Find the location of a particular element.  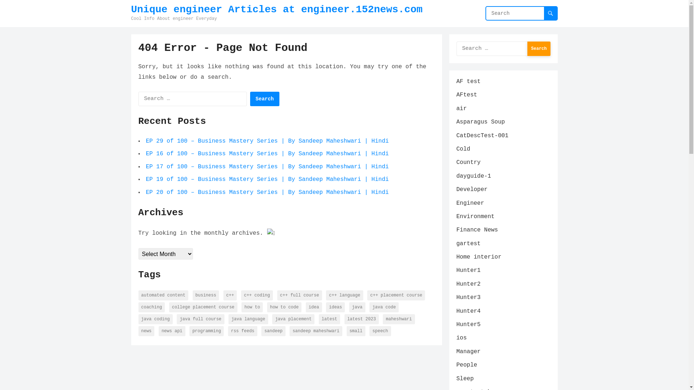

Manager is located at coordinates (468, 352).